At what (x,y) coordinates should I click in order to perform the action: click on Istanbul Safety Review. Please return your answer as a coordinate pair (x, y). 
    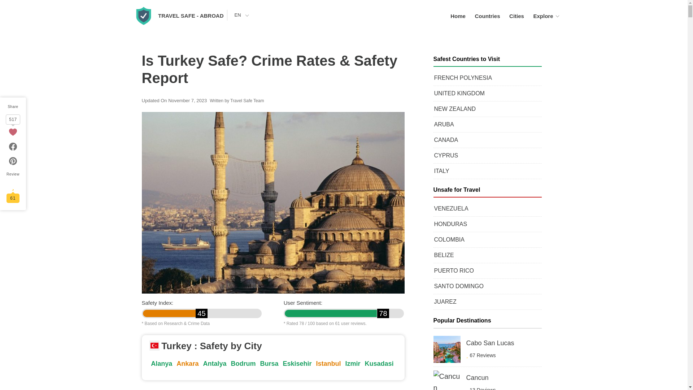
    Looking at the image, I should click on (328, 363).